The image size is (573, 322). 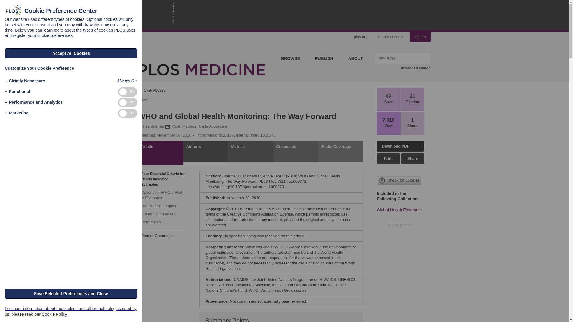 What do you see at coordinates (162, 206) in the screenshot?
I see `Our Preferred Option` at bounding box center [162, 206].